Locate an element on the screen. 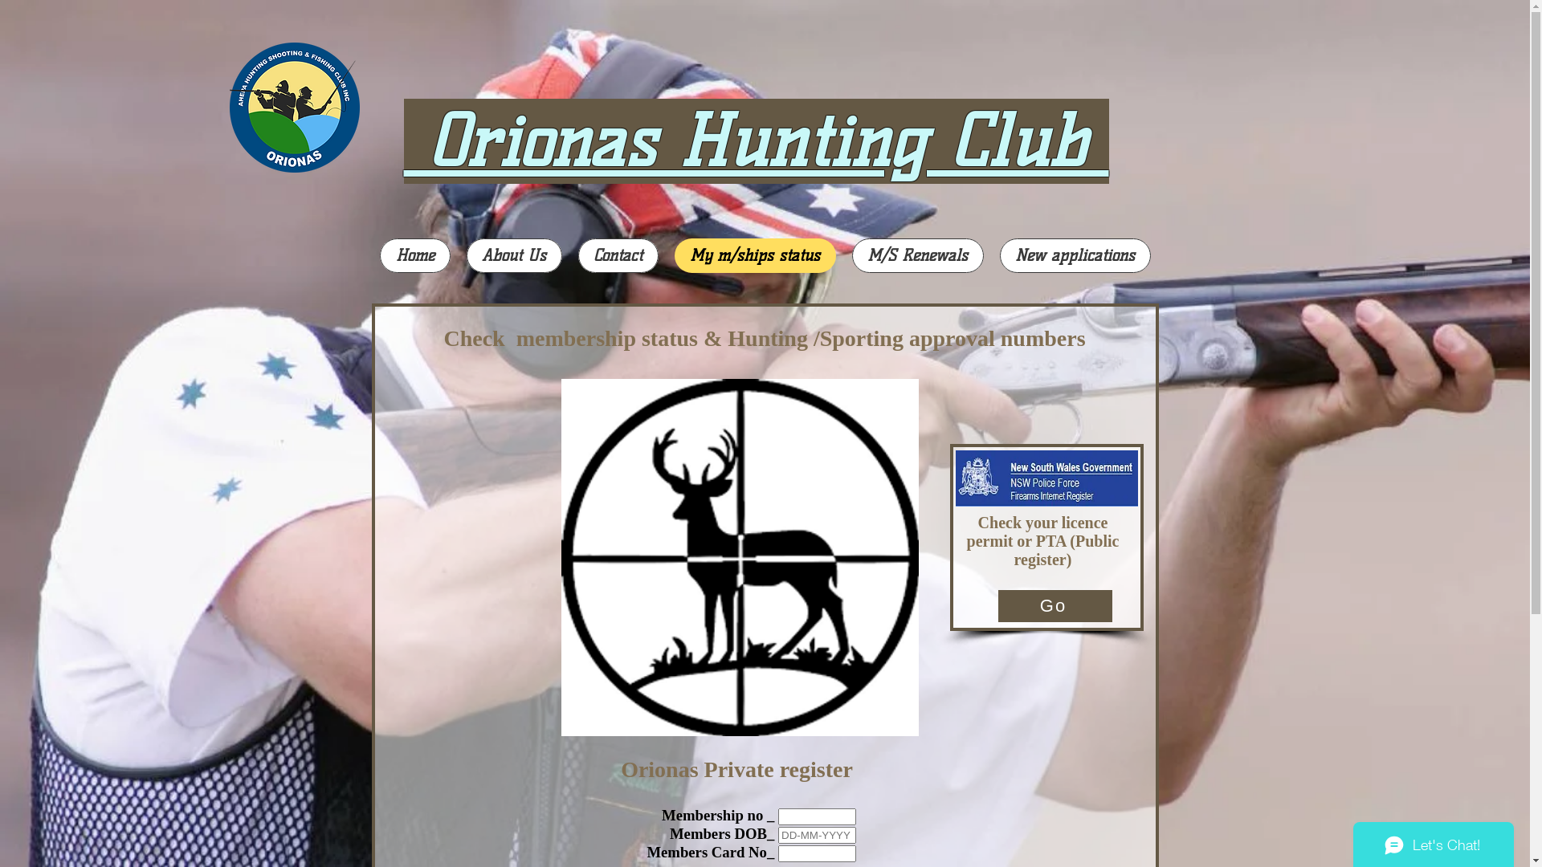  About Us is located at coordinates (514, 255).